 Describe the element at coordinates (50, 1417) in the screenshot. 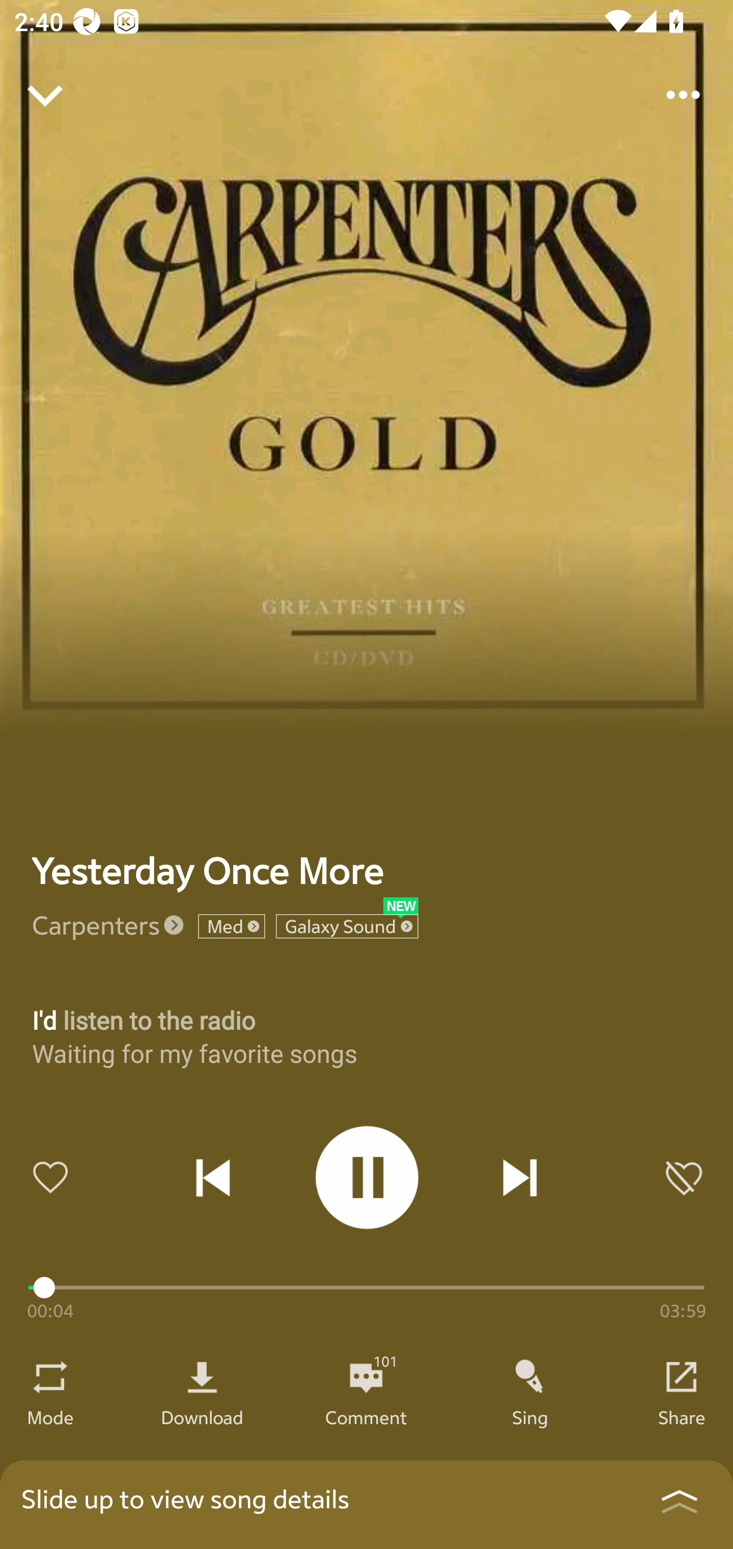

I see `Mode` at that location.